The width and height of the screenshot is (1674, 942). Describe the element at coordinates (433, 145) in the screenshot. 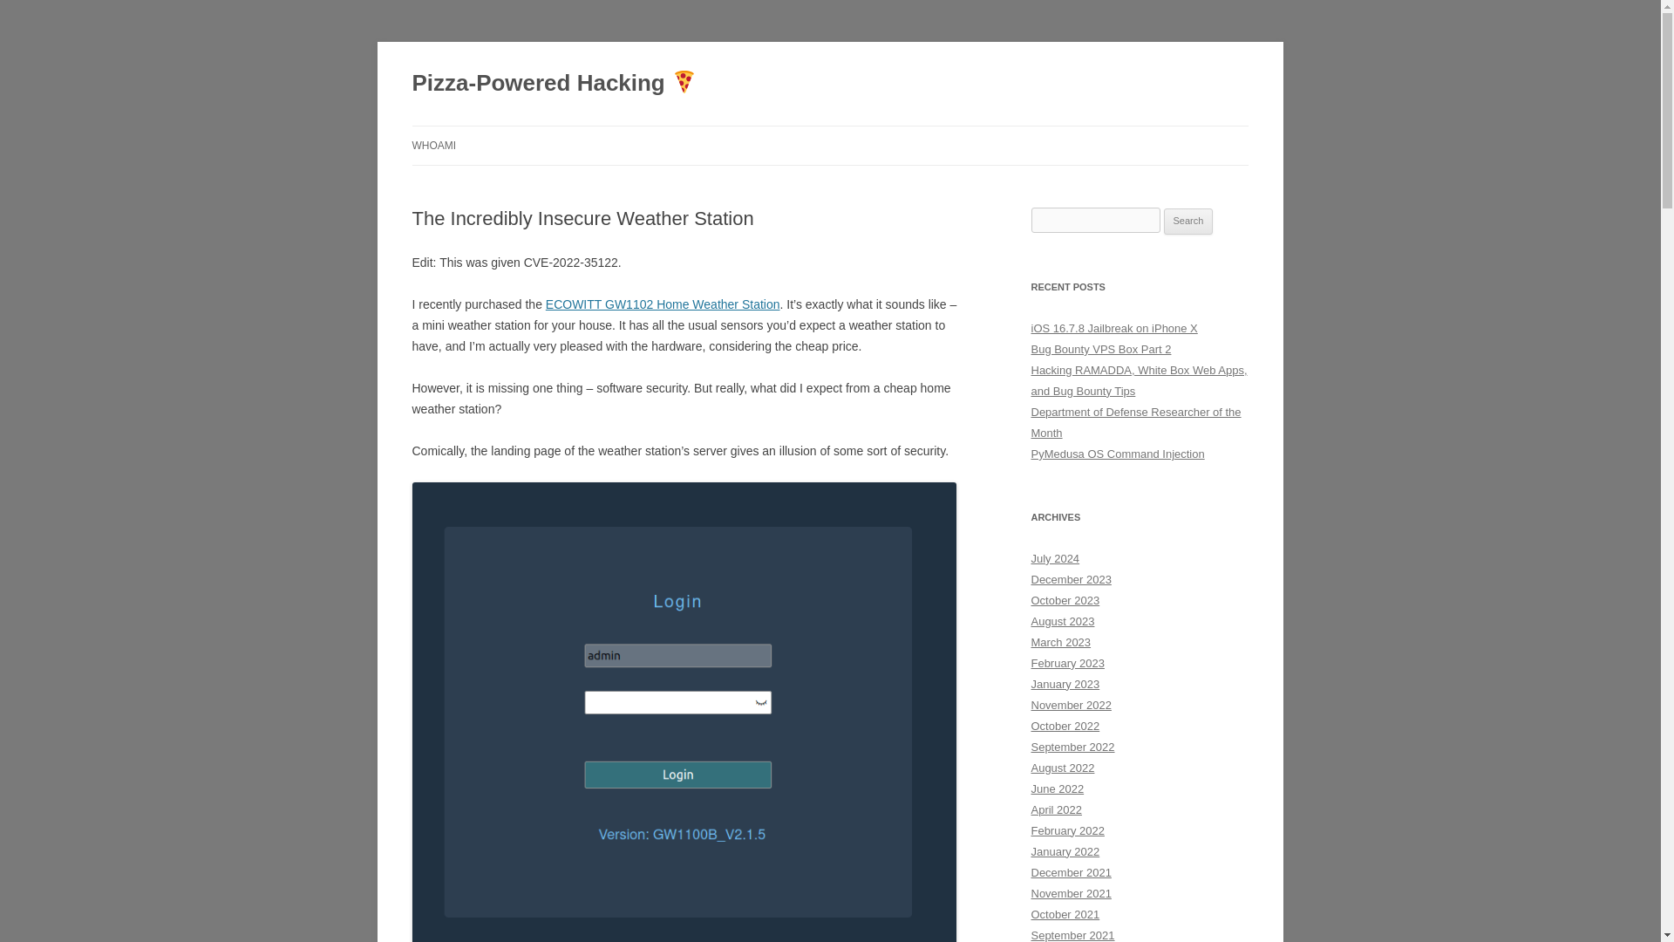

I see `WHOAMI` at that location.